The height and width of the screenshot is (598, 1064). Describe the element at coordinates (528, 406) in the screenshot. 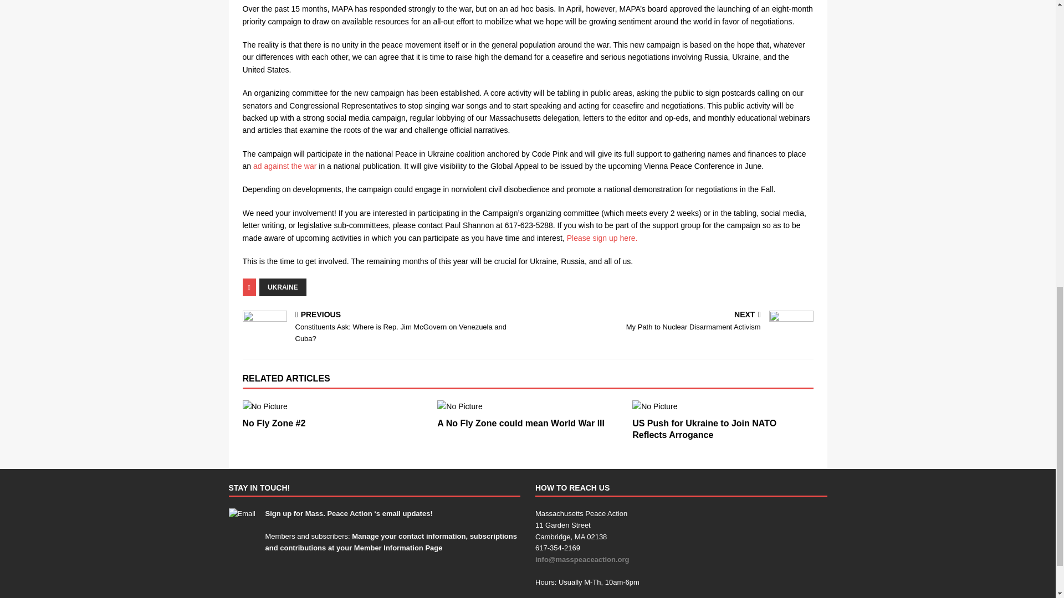

I see `A No Fly Zone could mean World War III` at that location.